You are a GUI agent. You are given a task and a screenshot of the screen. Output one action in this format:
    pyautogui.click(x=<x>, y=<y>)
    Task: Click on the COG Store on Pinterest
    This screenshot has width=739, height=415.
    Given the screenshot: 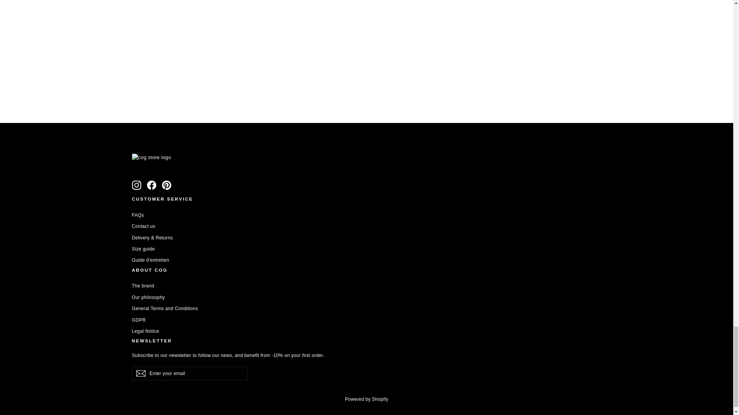 What is the action you would take?
    pyautogui.click(x=166, y=185)
    